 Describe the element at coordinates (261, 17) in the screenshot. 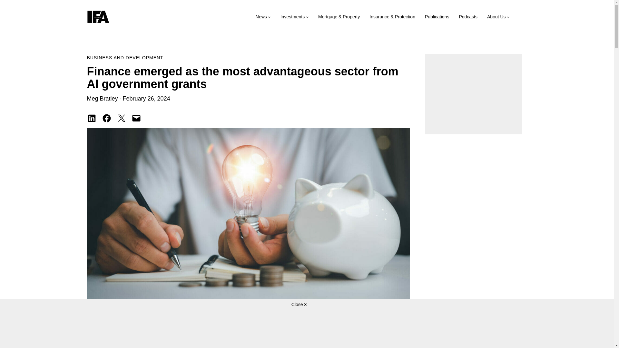

I see `News` at that location.